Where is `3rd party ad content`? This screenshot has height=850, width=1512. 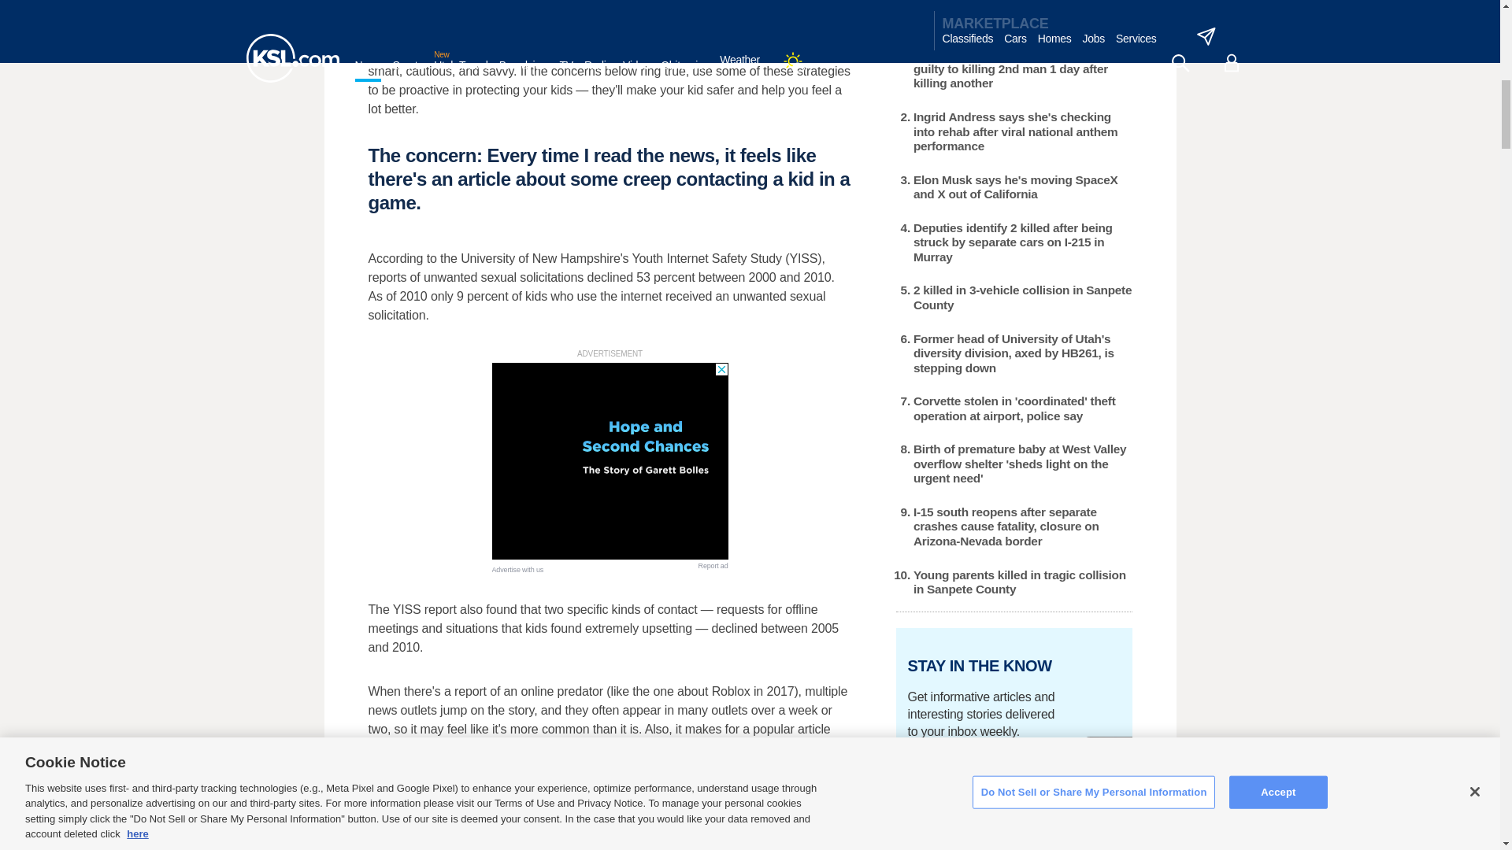 3rd party ad content is located at coordinates (610, 461).